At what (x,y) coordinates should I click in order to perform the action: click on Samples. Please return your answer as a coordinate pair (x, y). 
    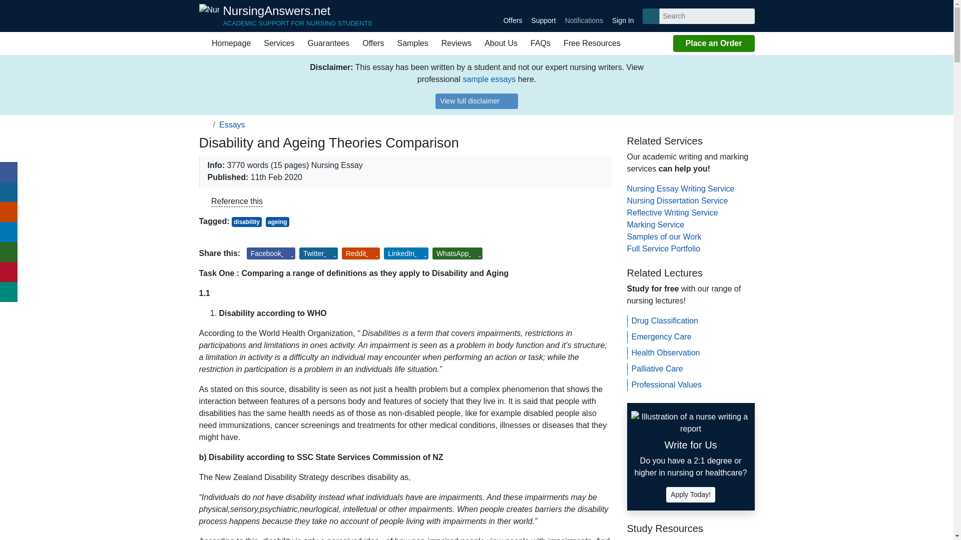
    Looking at the image, I should click on (412, 43).